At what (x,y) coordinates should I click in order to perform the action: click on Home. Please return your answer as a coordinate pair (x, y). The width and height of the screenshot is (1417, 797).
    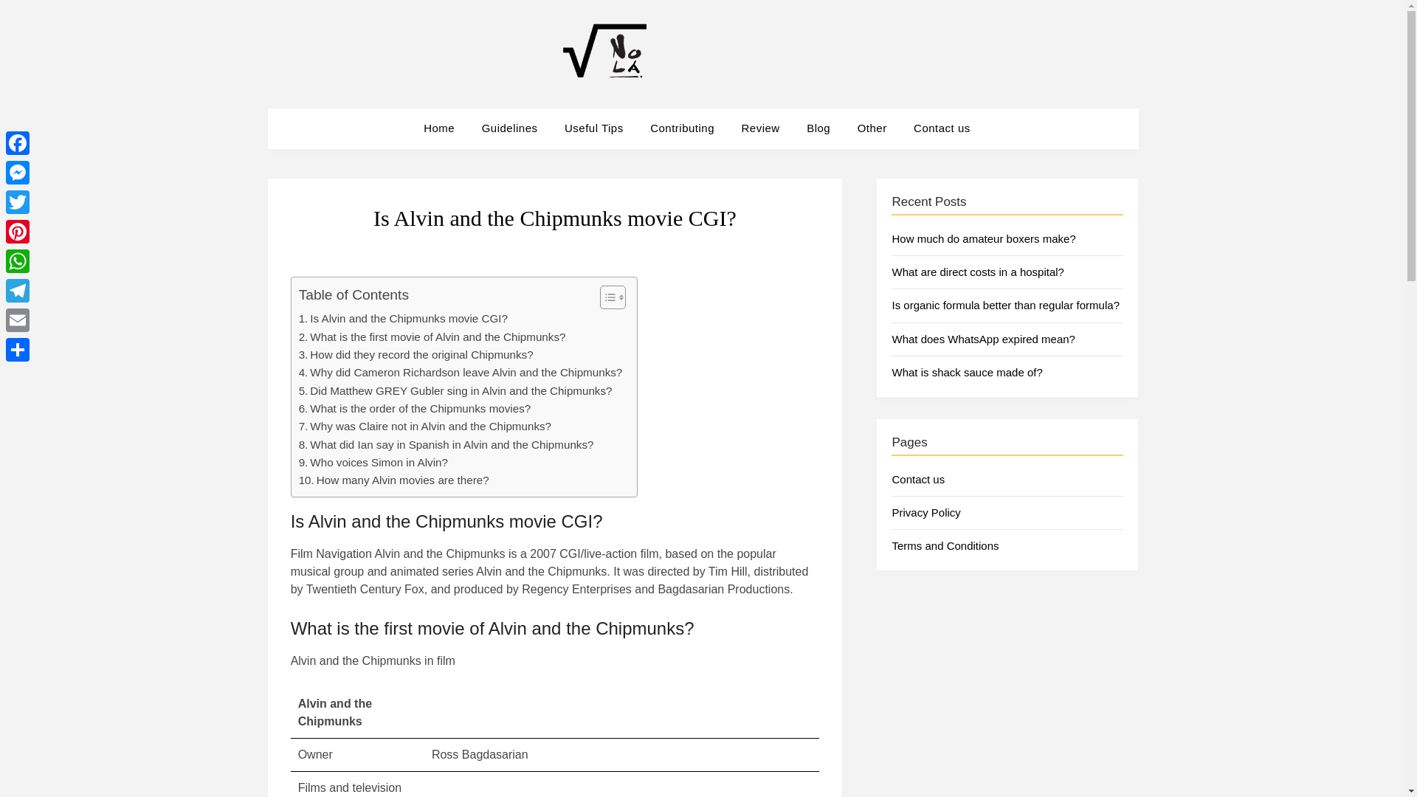
    Looking at the image, I should click on (444, 128).